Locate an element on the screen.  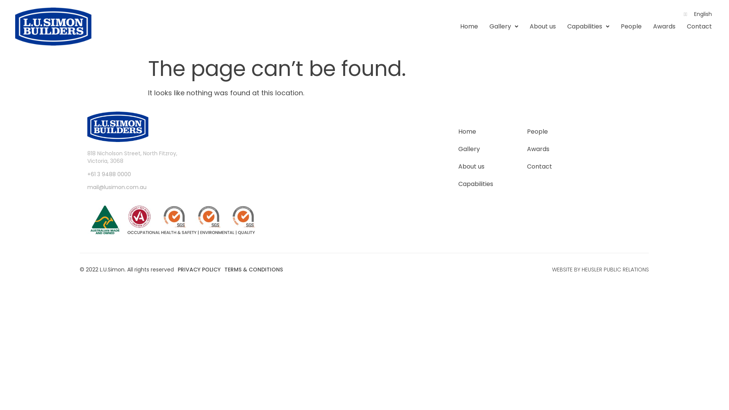
Gallery is located at coordinates (504, 27).